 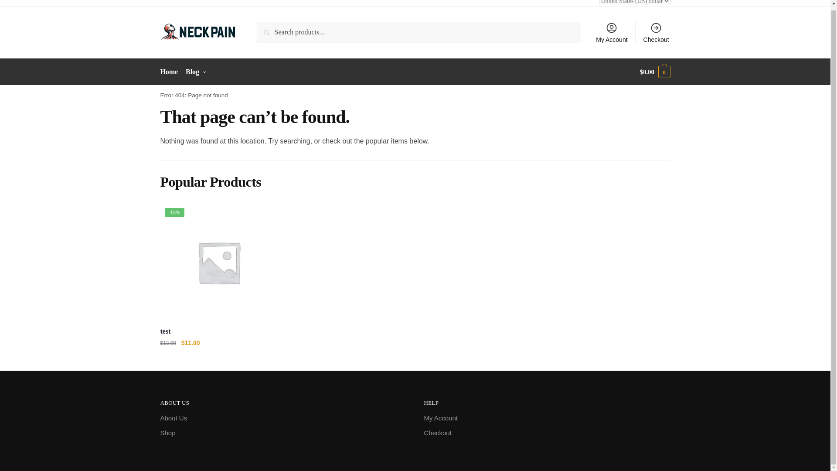 What do you see at coordinates (612, 32) in the screenshot?
I see `My Account` at bounding box center [612, 32].